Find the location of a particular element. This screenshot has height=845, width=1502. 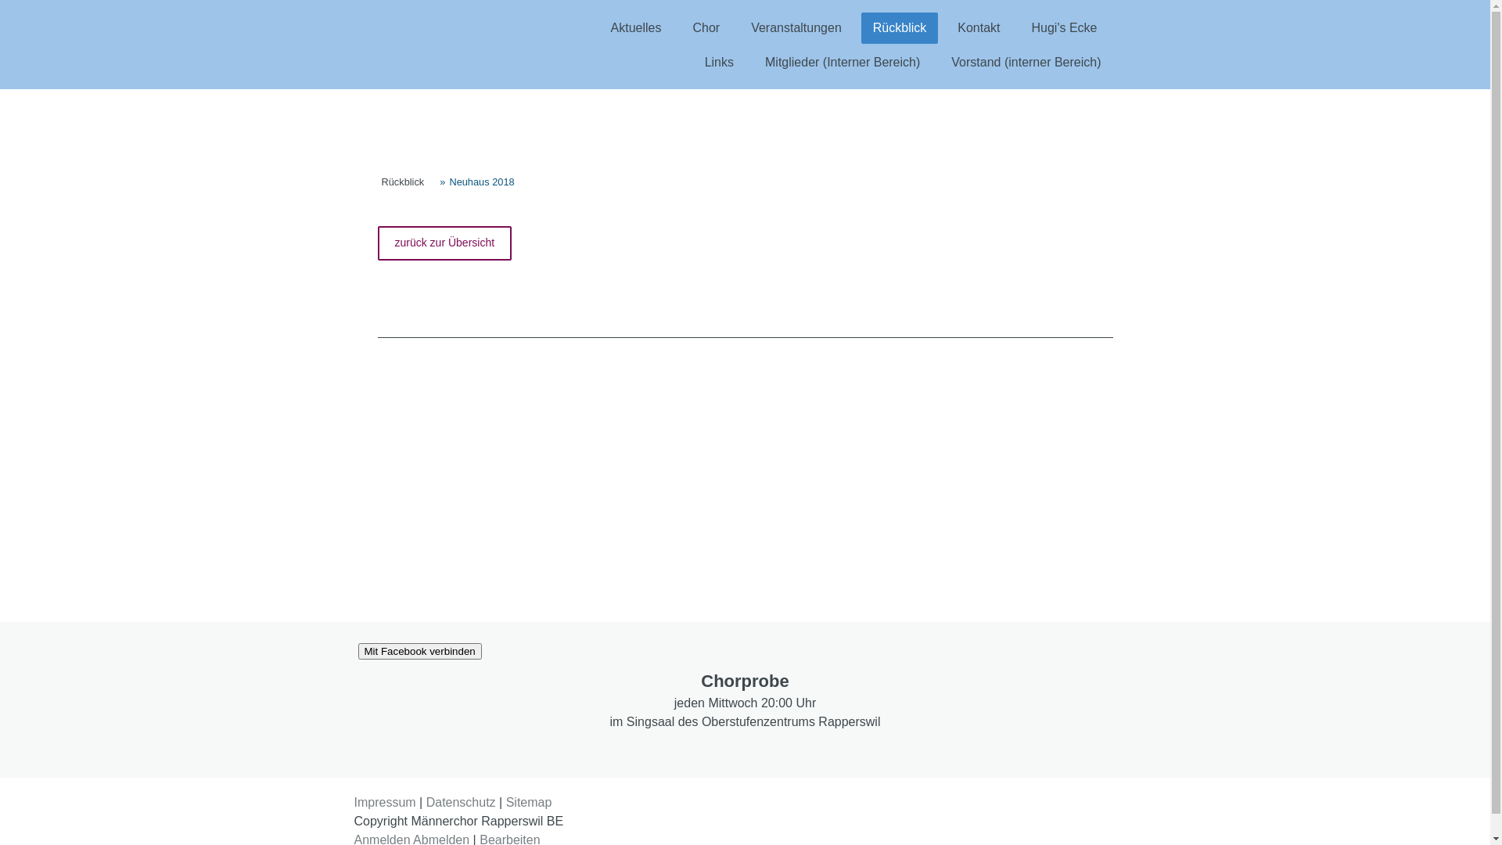

Vorstand (interner Bereich) is located at coordinates (1026, 63).